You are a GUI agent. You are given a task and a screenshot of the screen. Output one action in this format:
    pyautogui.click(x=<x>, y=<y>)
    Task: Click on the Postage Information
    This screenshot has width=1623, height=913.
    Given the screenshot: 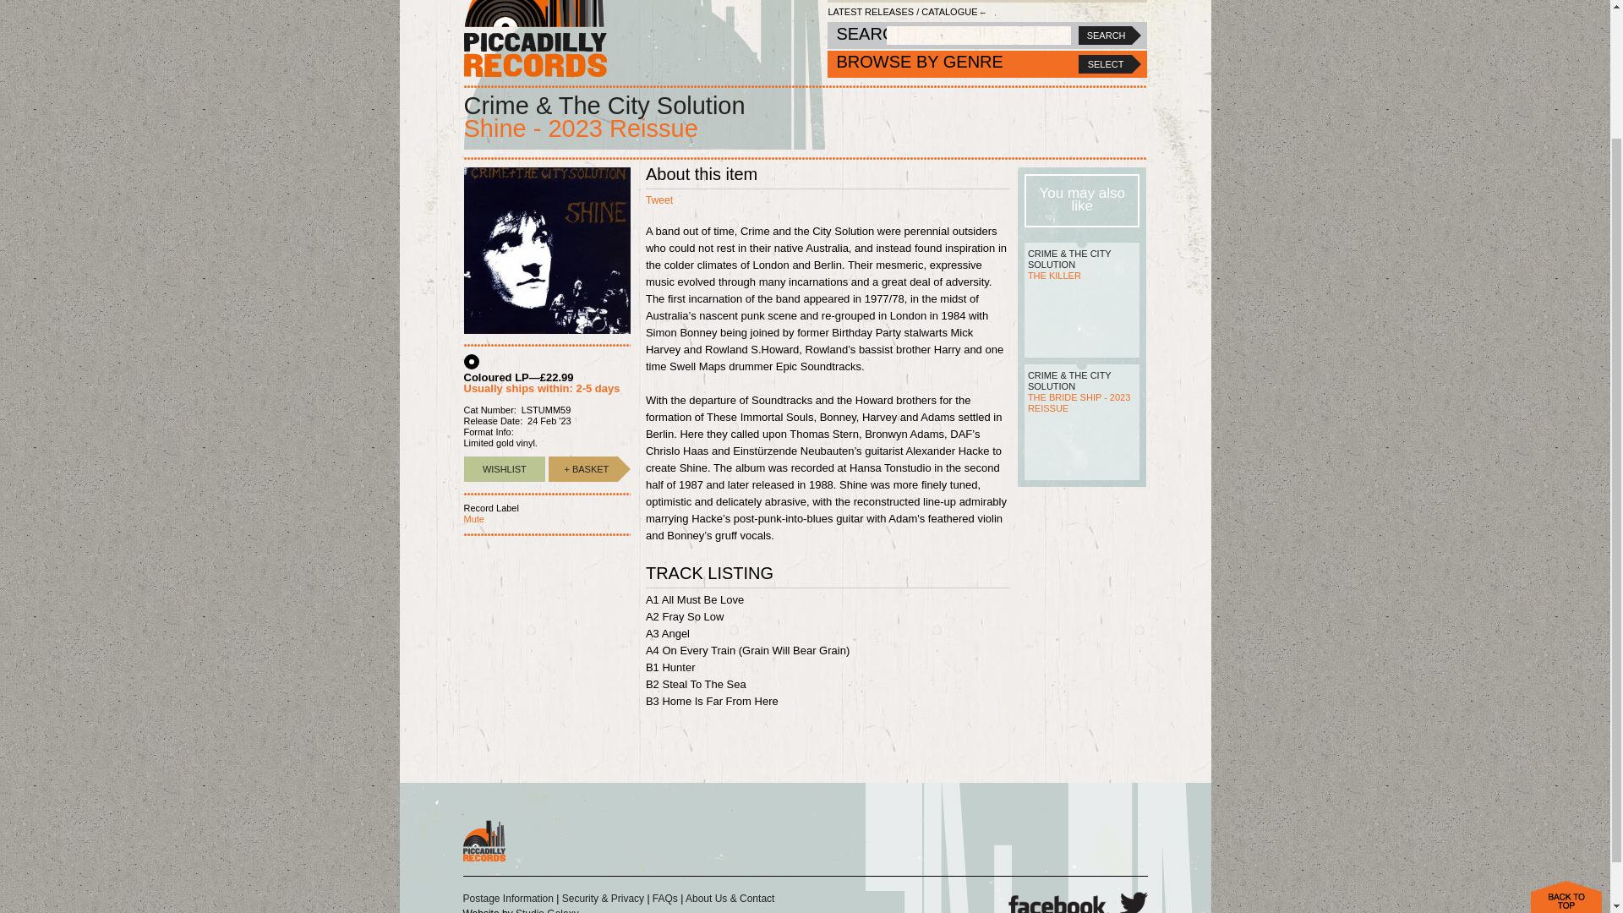 What is the action you would take?
    pyautogui.click(x=507, y=899)
    